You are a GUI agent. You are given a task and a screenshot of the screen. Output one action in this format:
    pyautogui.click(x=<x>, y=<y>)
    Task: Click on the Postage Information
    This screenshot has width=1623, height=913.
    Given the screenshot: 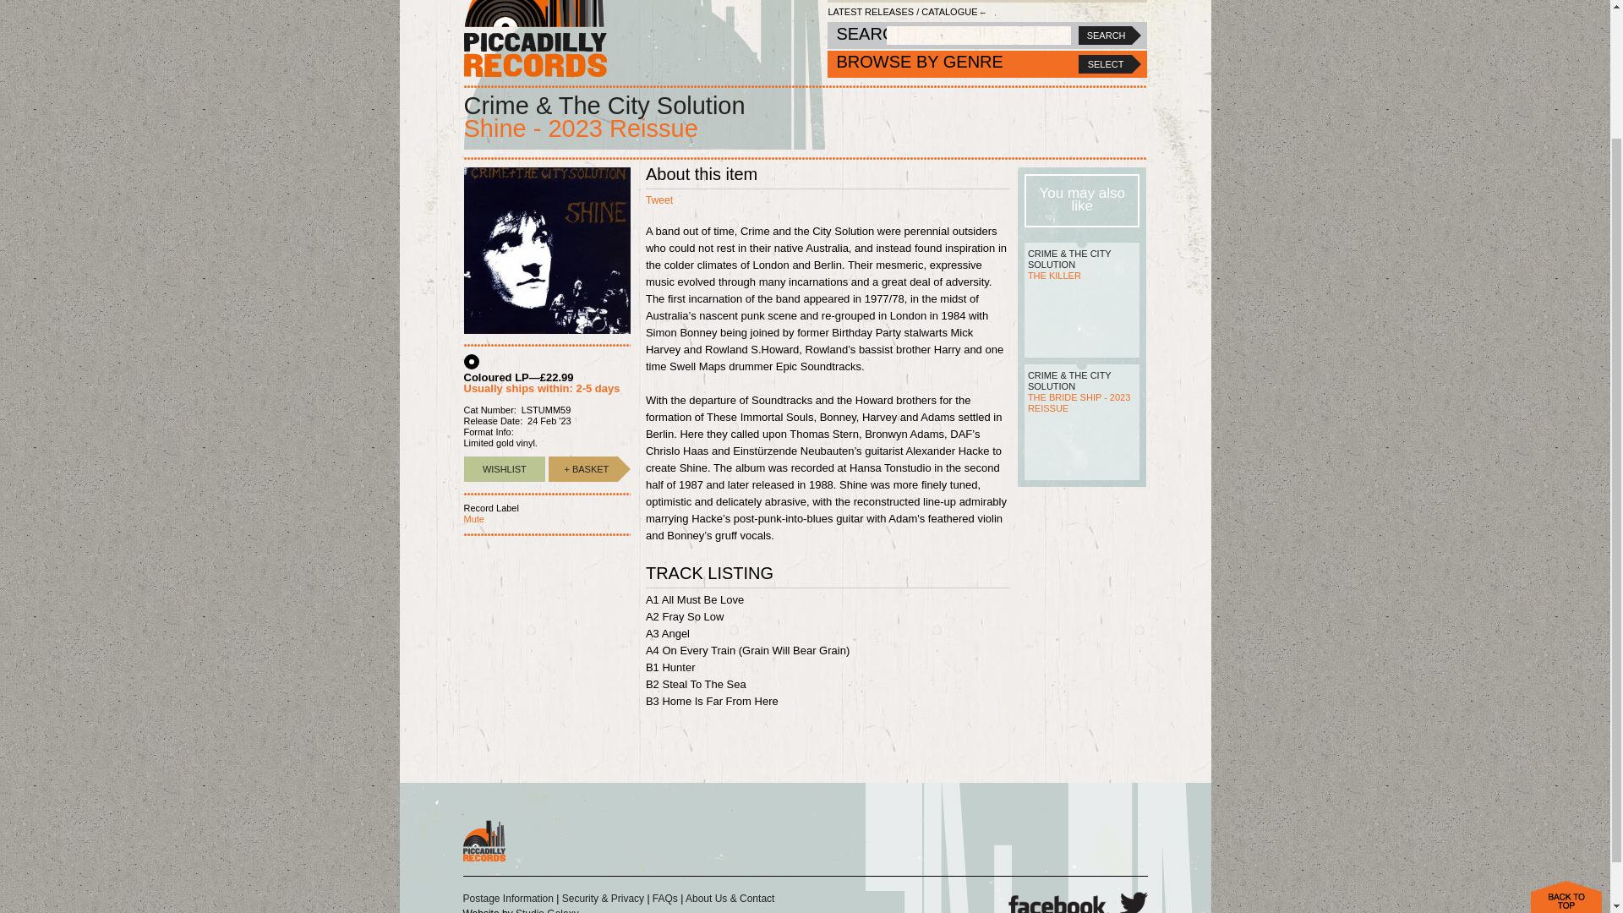 What is the action you would take?
    pyautogui.click(x=507, y=899)
    